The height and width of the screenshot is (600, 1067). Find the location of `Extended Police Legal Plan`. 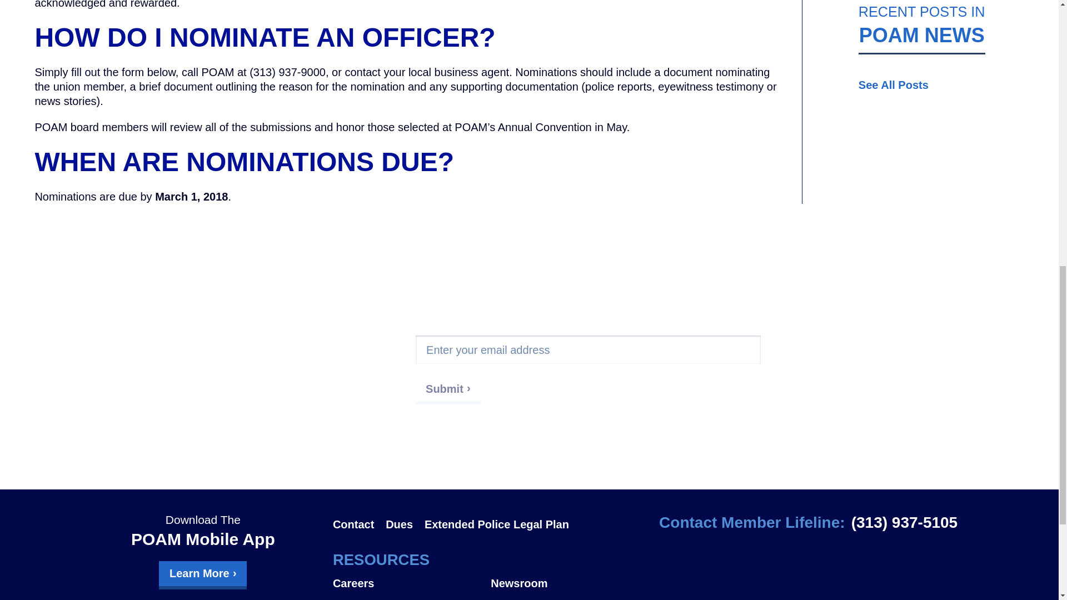

Extended Police Legal Plan is located at coordinates (497, 524).